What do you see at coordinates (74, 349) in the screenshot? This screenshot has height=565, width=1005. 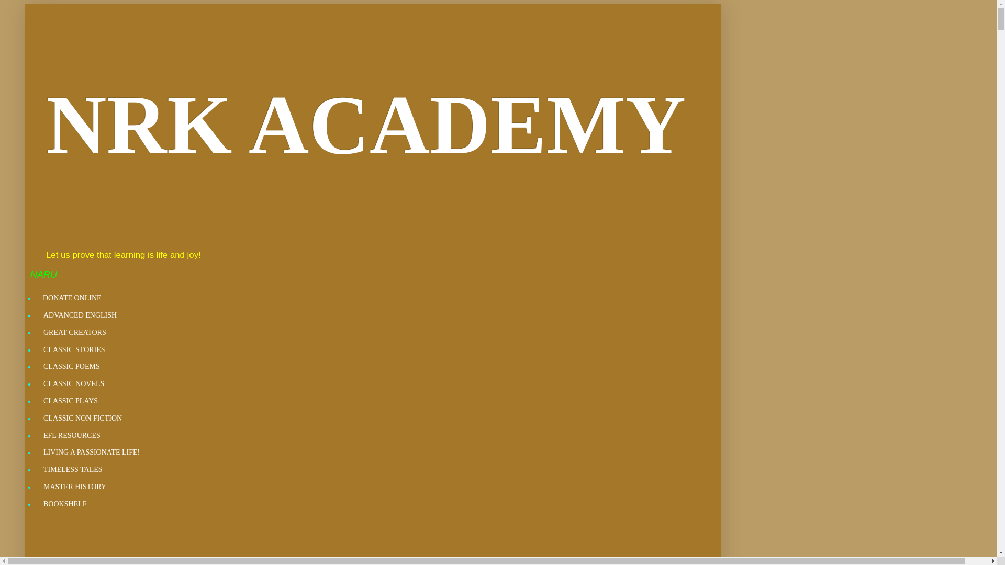 I see `CLASSIC STORIES` at bounding box center [74, 349].